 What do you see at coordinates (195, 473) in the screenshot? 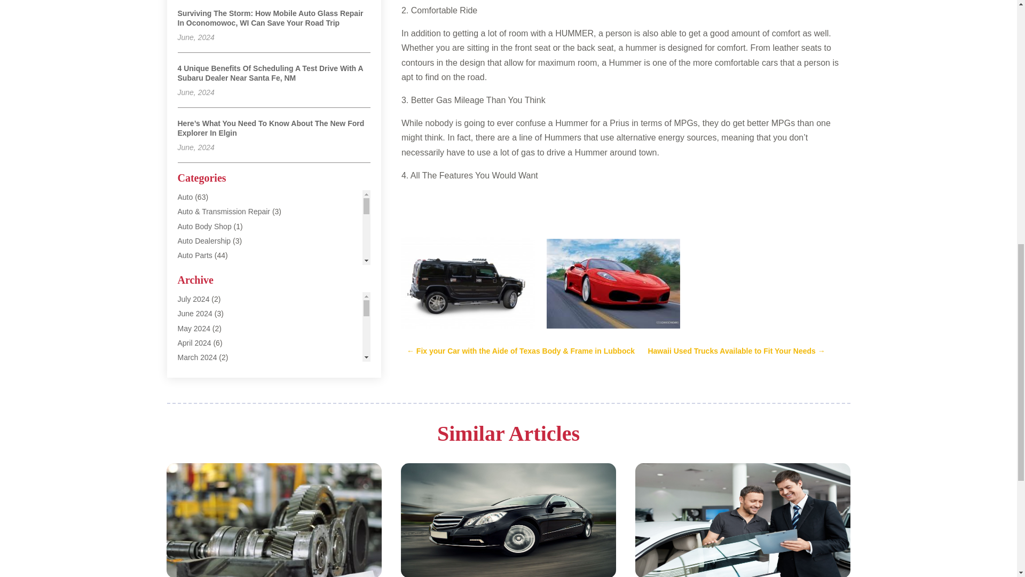
I see `Car Repair` at bounding box center [195, 473].